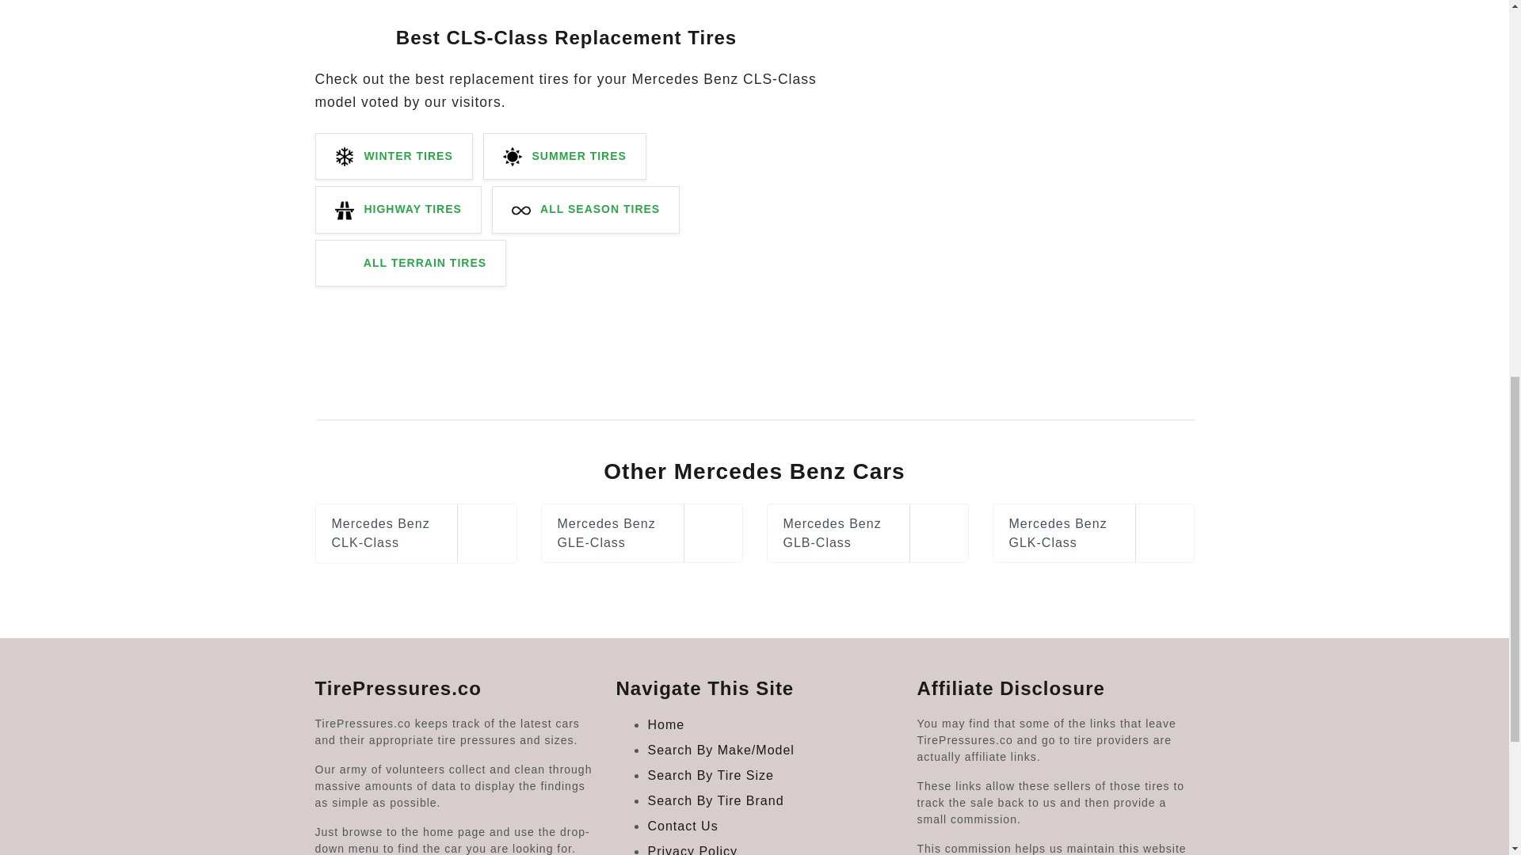  What do you see at coordinates (398, 209) in the screenshot?
I see `HIGHWAY TIRES` at bounding box center [398, 209].